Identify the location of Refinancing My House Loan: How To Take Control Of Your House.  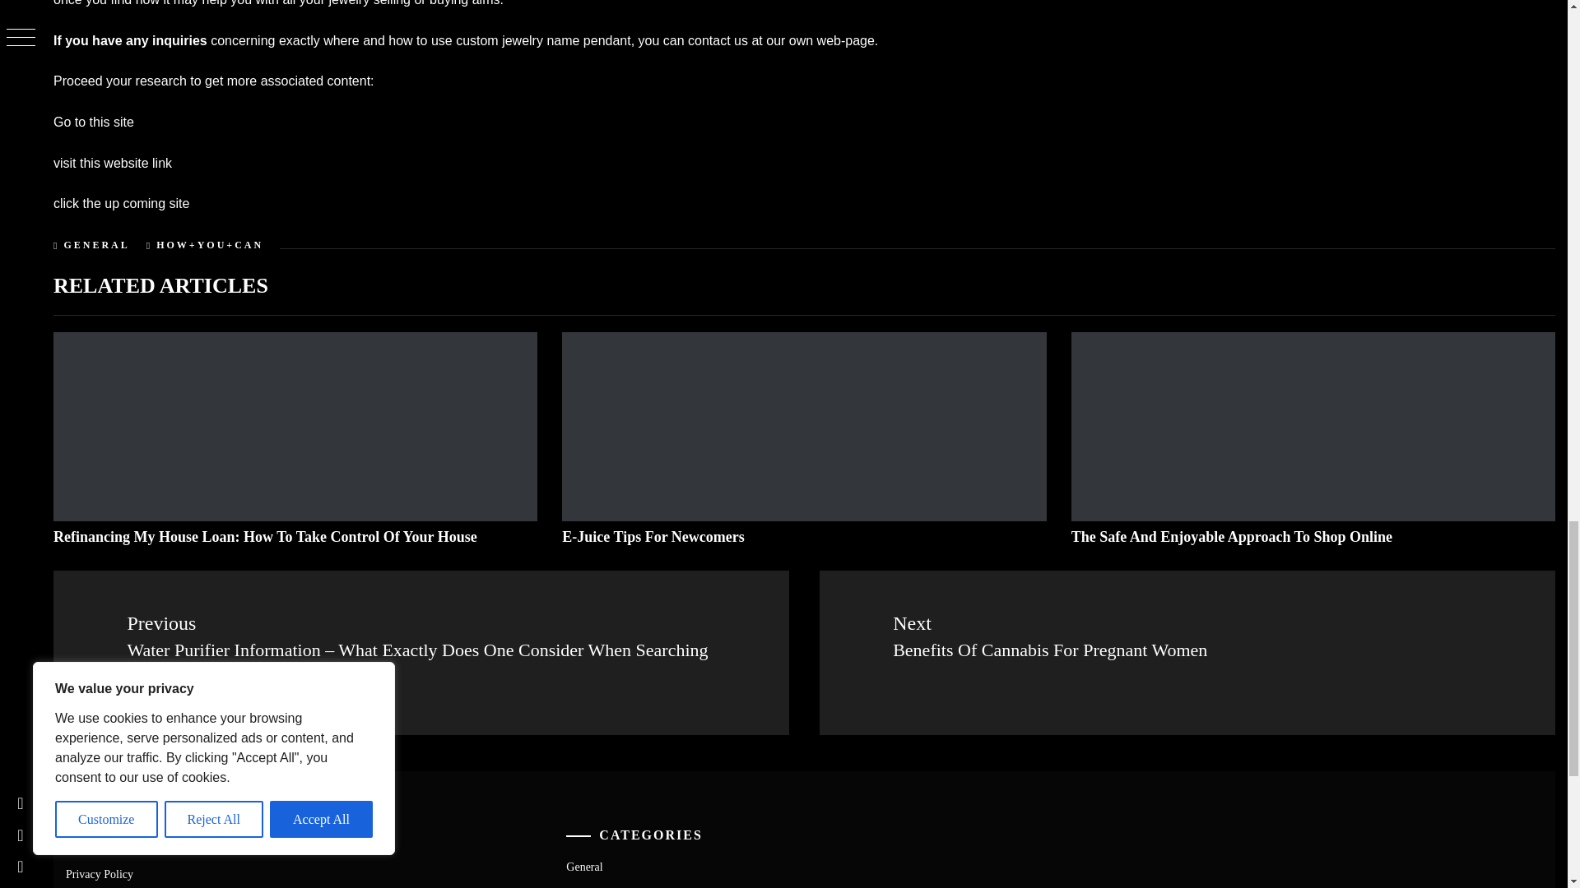
(265, 536).